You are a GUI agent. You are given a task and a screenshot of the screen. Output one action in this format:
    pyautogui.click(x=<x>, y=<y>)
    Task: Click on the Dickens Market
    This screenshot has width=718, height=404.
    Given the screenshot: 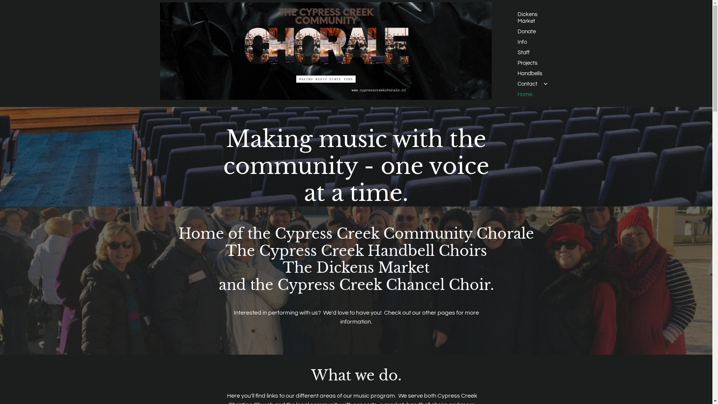 What is the action you would take?
    pyautogui.click(x=533, y=18)
    